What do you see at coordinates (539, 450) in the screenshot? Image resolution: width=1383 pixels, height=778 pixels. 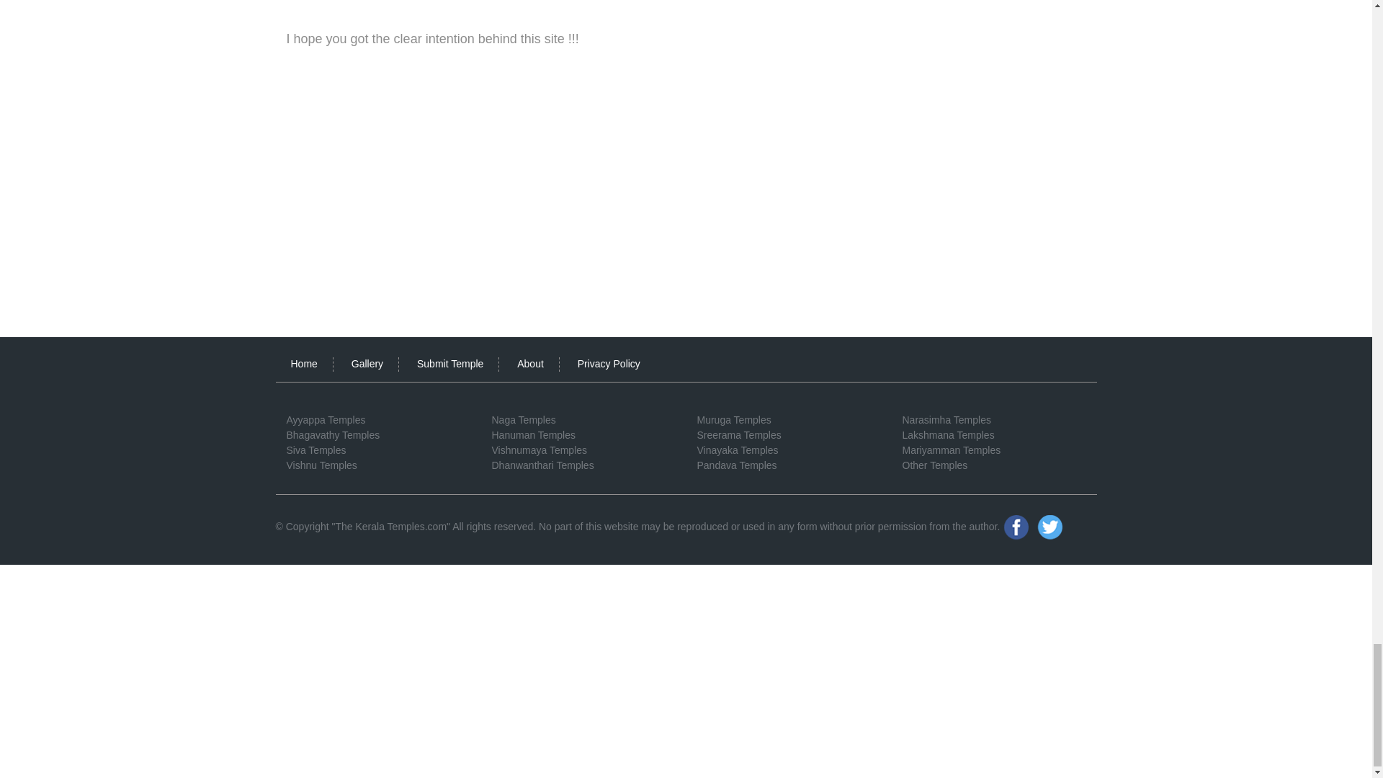 I see `Vishnumaya Temples` at bounding box center [539, 450].